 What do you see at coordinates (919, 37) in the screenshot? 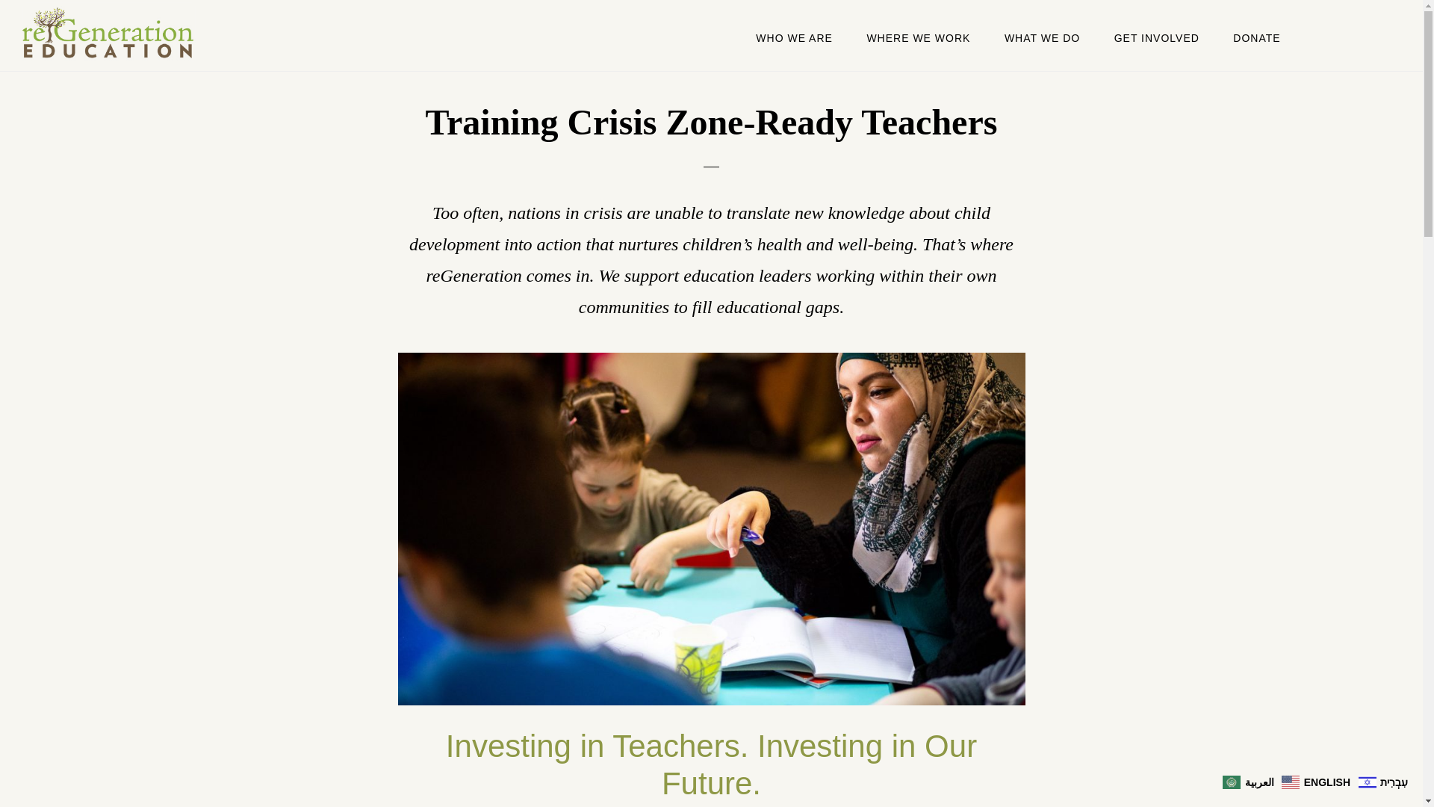
I see `WHERE WE WORK` at bounding box center [919, 37].